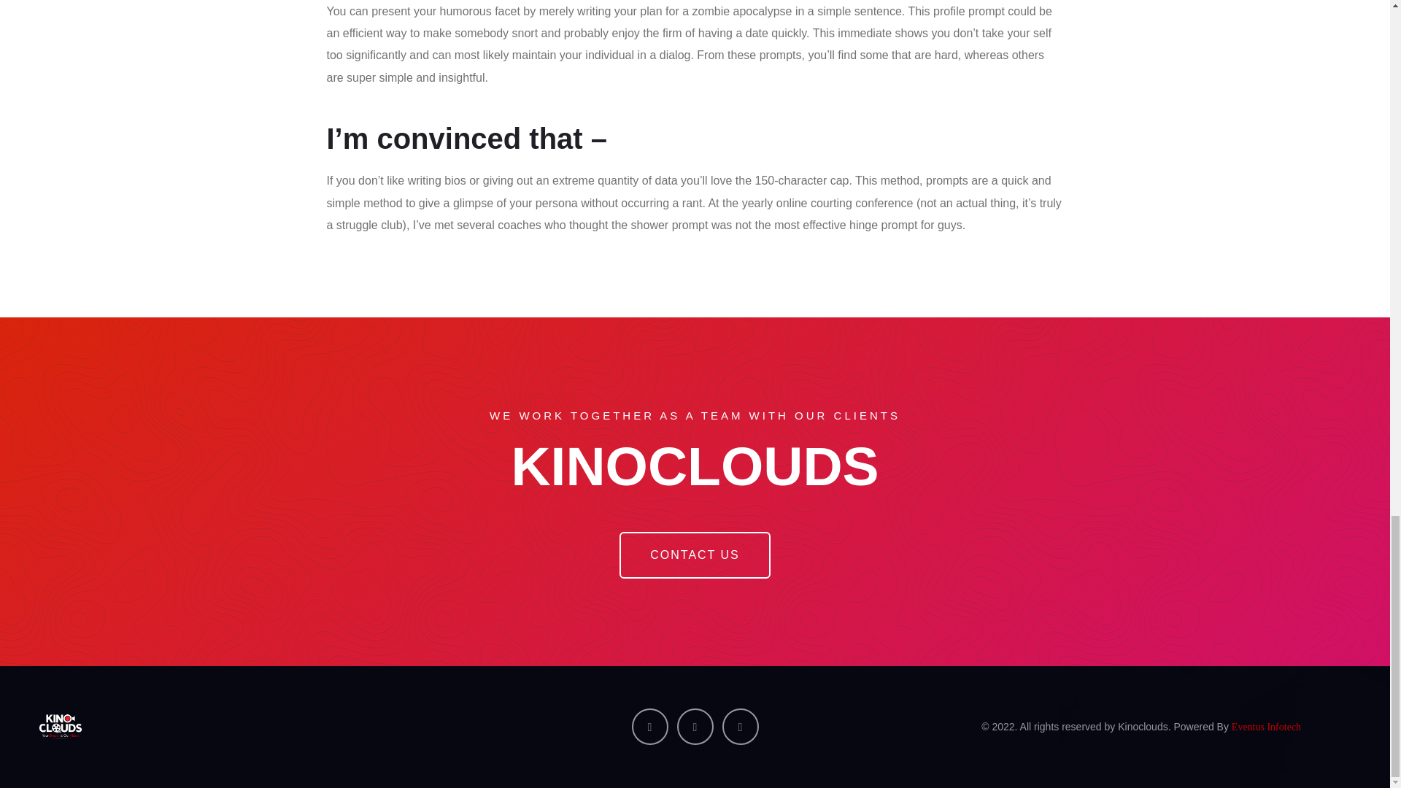 The width and height of the screenshot is (1401, 788). Describe the element at coordinates (1266, 727) in the screenshot. I see `Eventus Infotech` at that location.